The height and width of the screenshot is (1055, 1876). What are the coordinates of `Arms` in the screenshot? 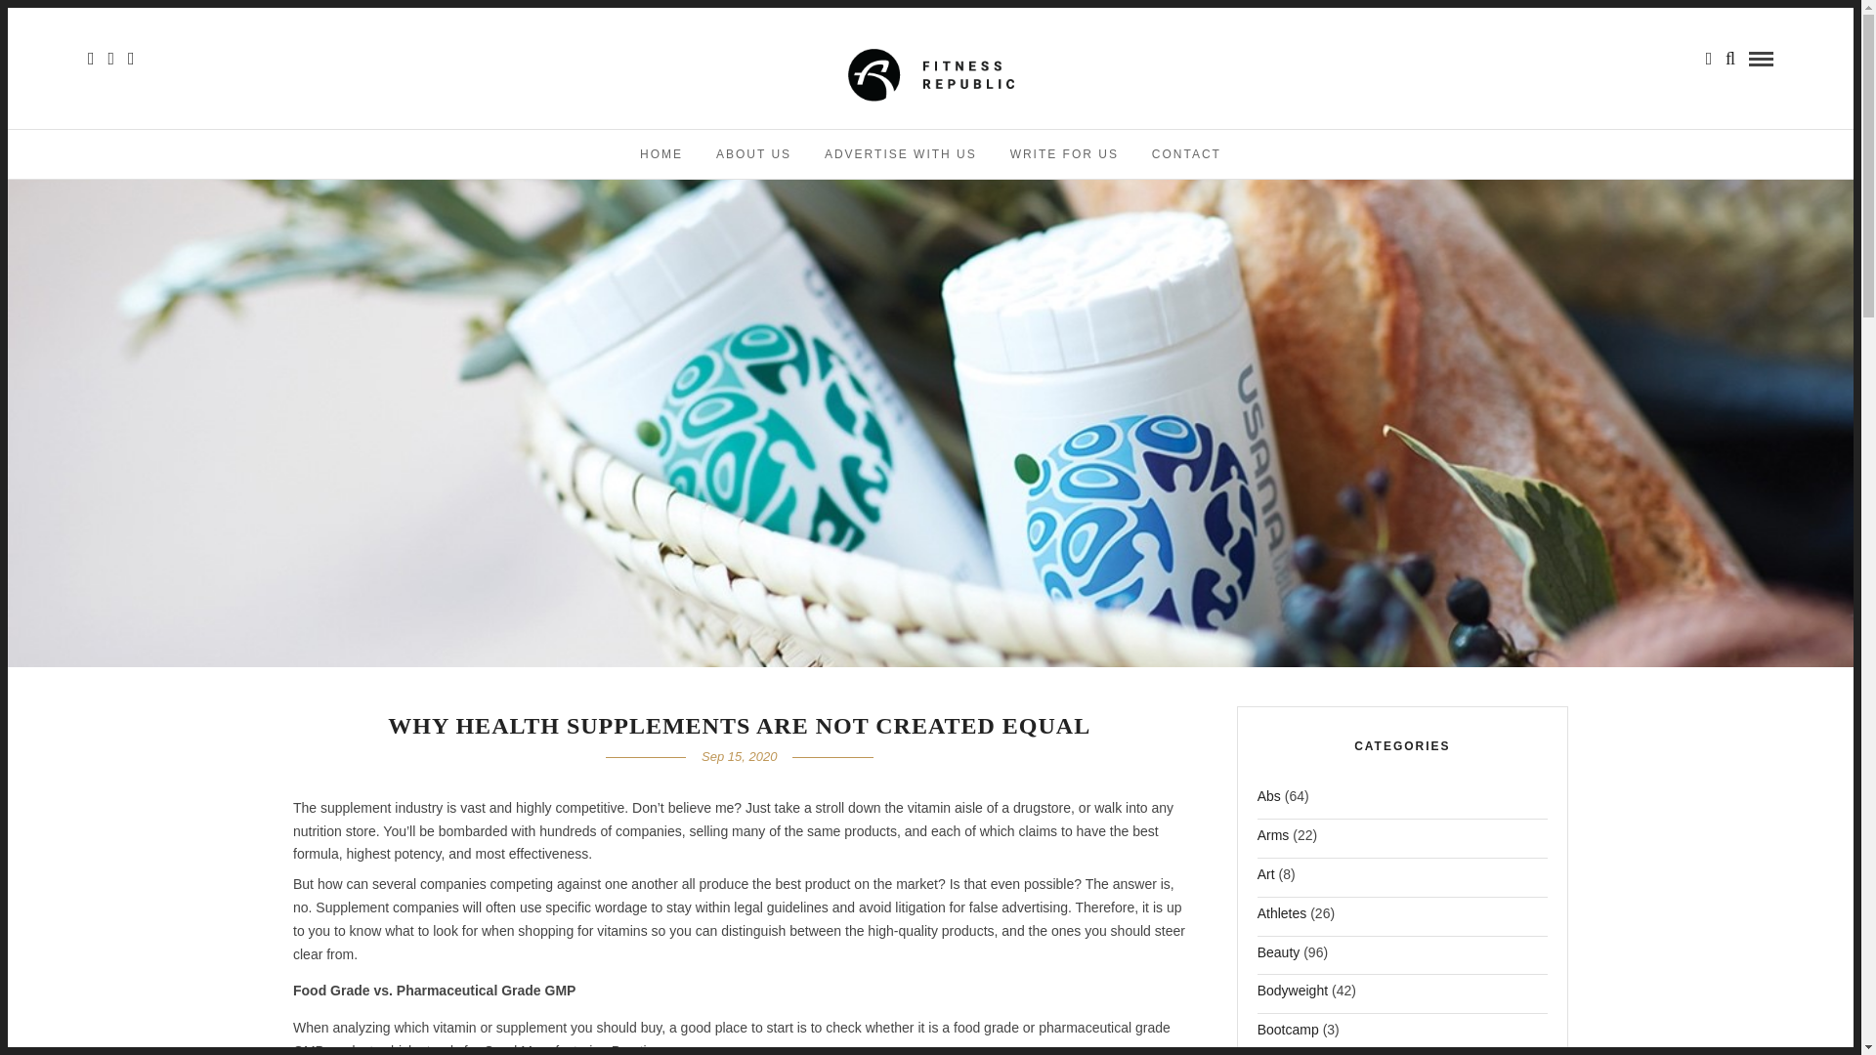 It's located at (1273, 840).